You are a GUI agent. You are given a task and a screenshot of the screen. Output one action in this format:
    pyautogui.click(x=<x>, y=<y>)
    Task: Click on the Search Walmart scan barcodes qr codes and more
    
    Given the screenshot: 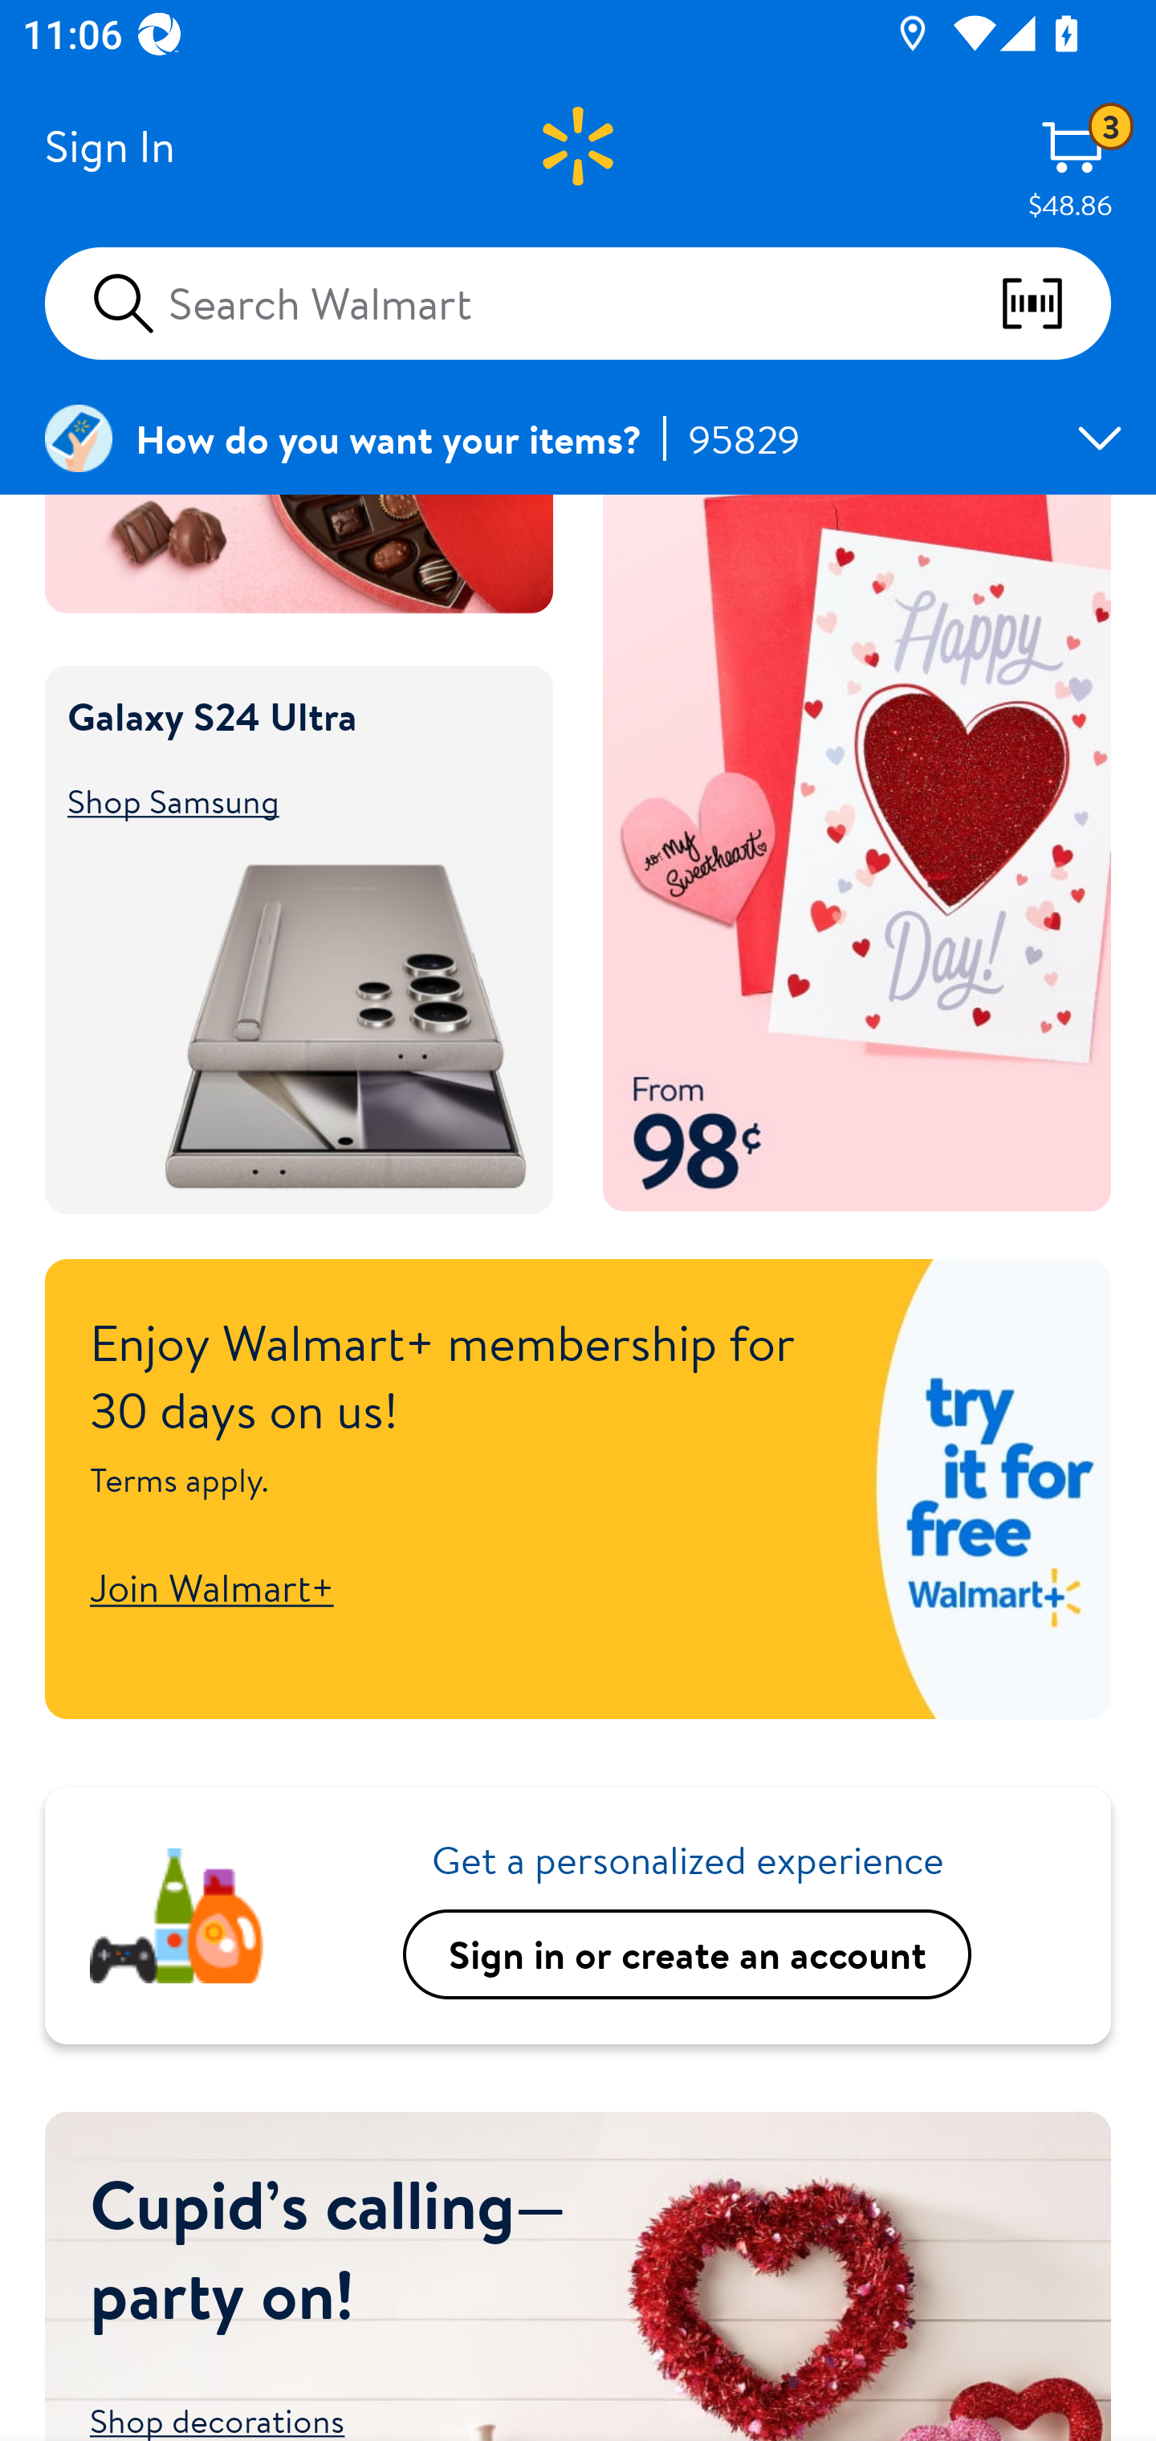 What is the action you would take?
    pyautogui.click(x=578, y=302)
    